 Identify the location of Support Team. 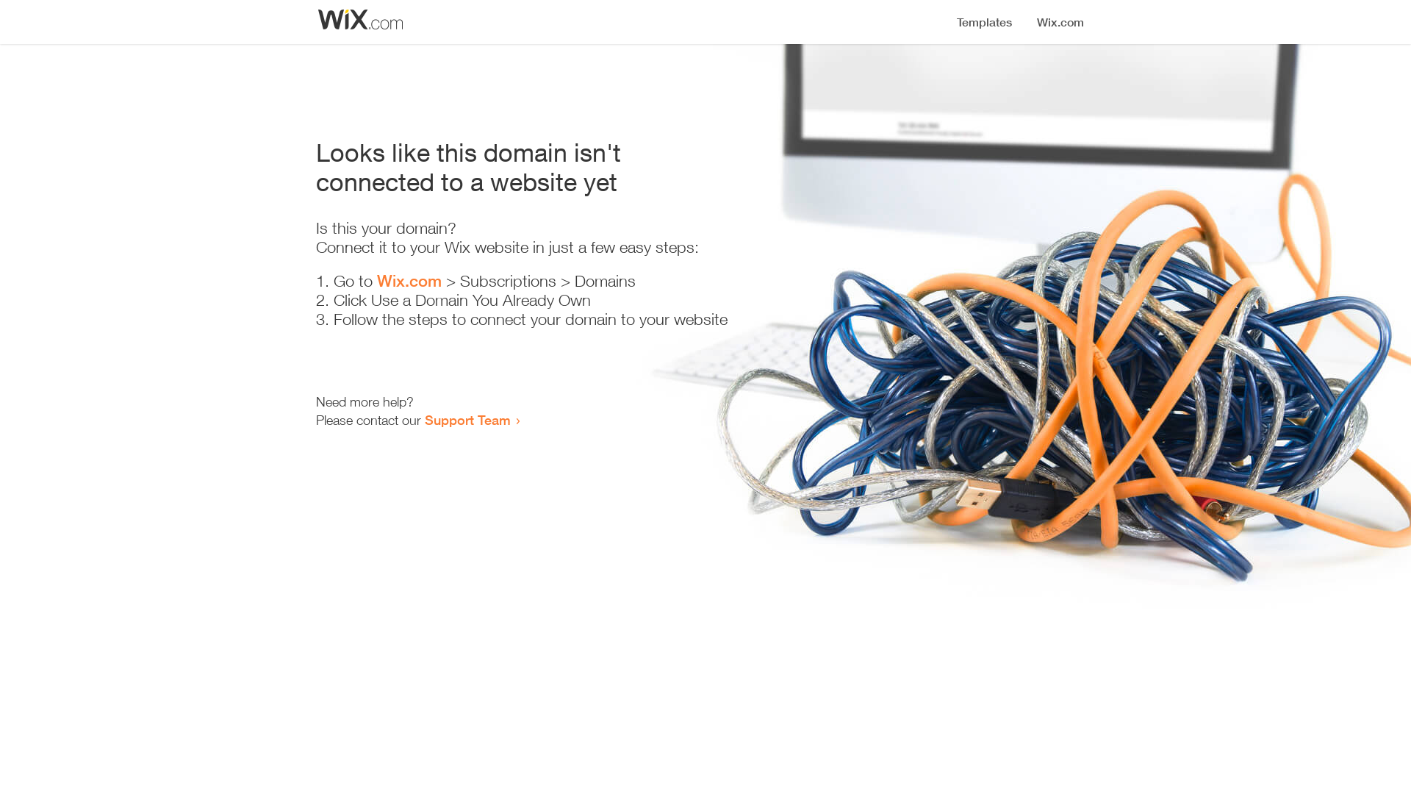
(467, 420).